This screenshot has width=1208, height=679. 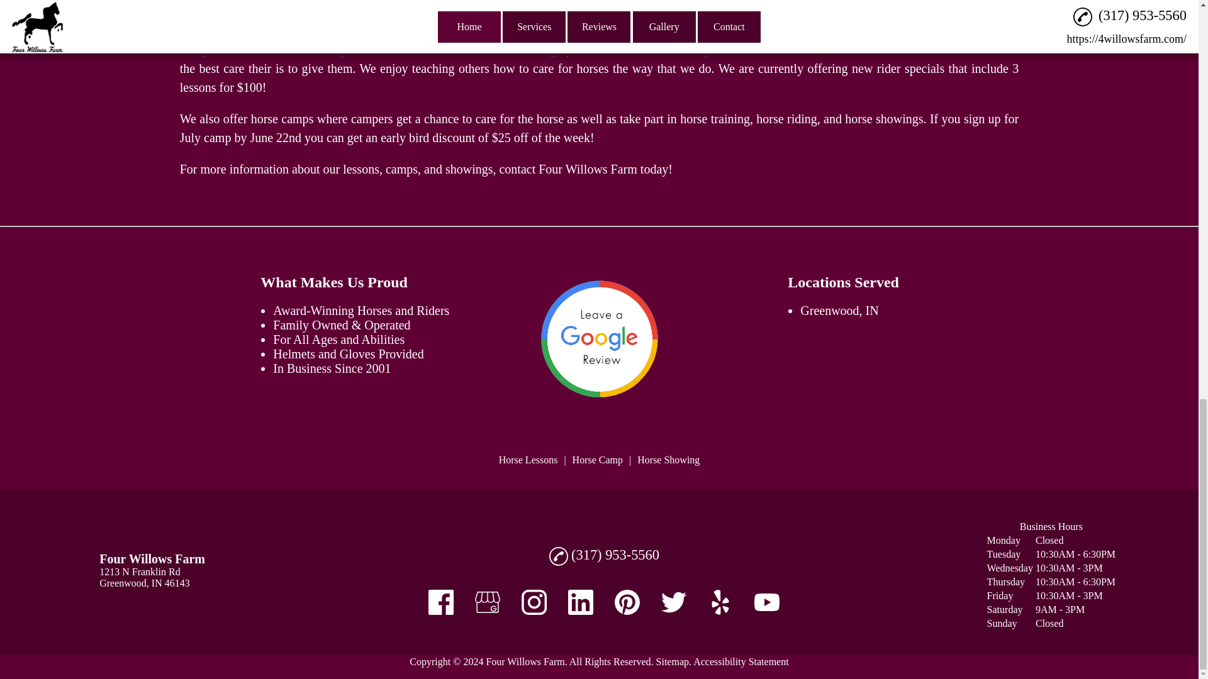 What do you see at coordinates (786, 118) in the screenshot?
I see `horse riding` at bounding box center [786, 118].